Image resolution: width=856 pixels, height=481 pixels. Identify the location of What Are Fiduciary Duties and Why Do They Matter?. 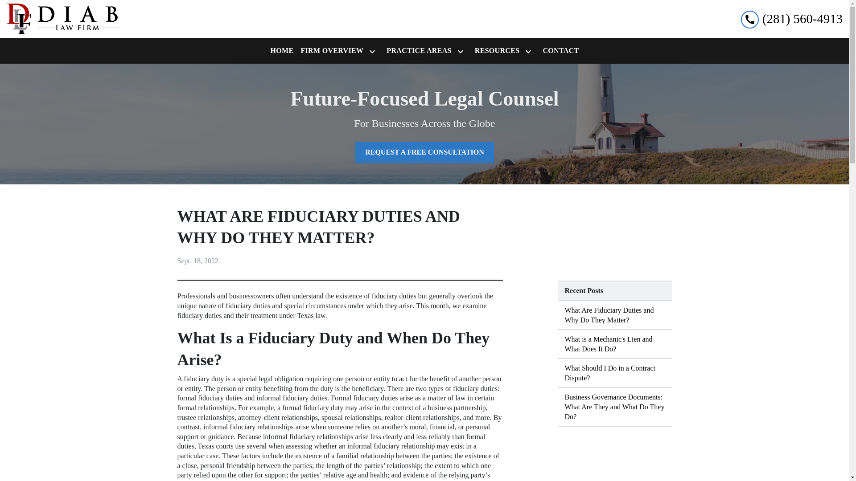
(615, 315).